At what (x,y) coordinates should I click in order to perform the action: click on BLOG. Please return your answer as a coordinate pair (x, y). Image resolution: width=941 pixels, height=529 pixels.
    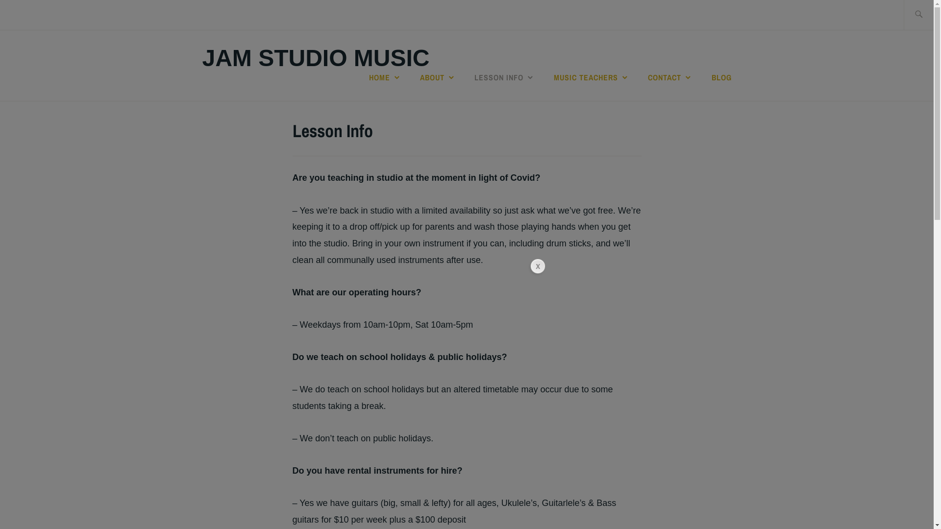
    Looking at the image, I should click on (721, 77).